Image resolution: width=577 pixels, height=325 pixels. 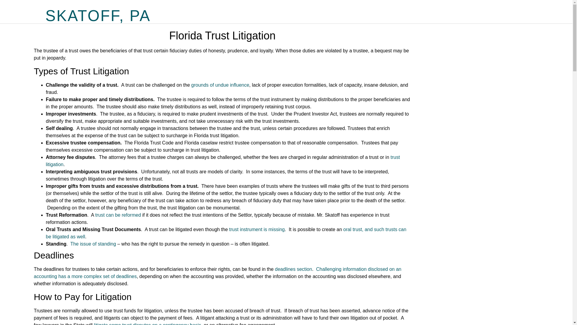 What do you see at coordinates (220, 85) in the screenshot?
I see `grounds of undue influence` at bounding box center [220, 85].